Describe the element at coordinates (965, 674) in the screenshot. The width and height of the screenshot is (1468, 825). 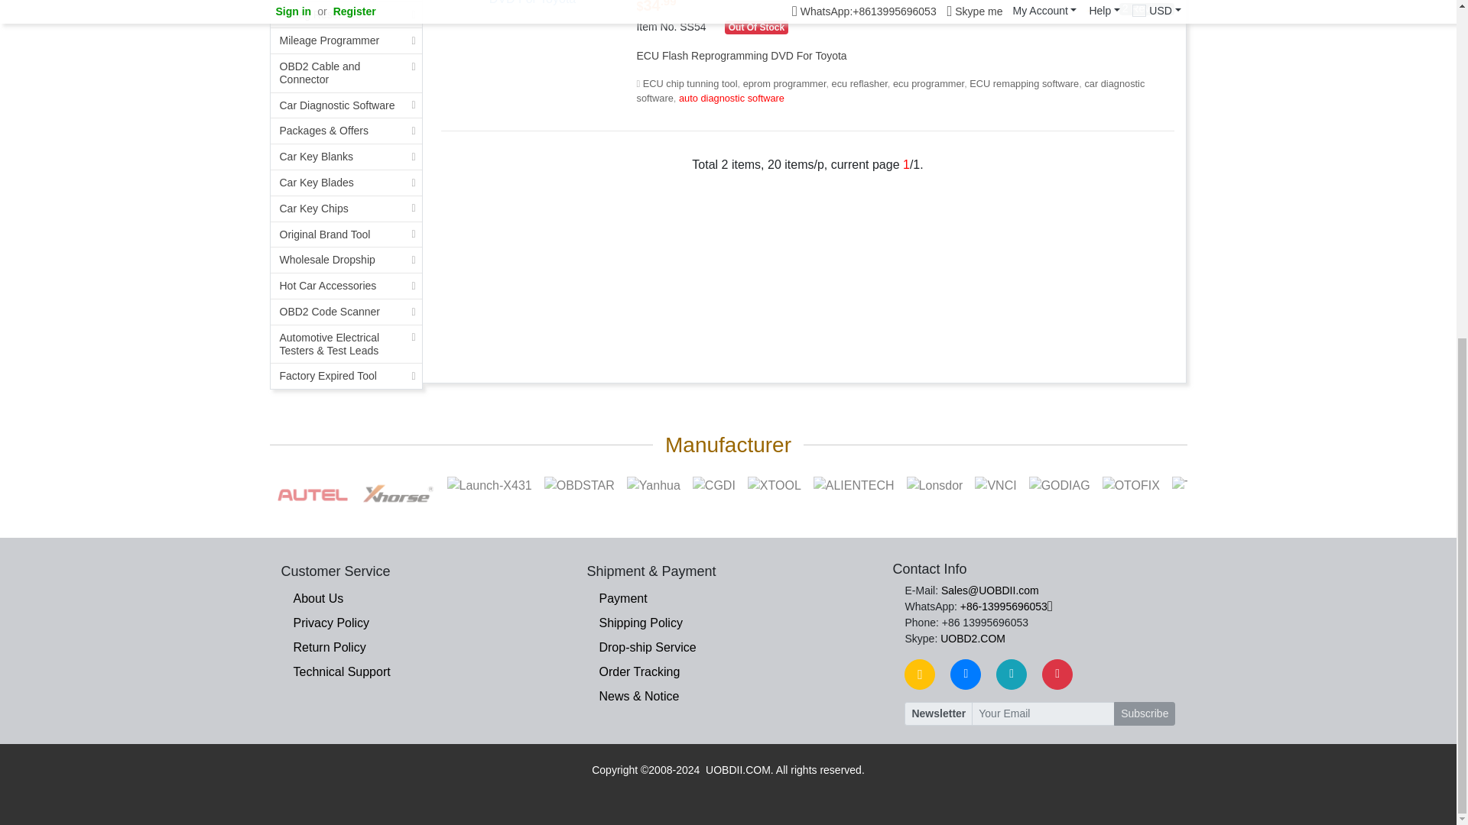
I see `Facebook` at that location.